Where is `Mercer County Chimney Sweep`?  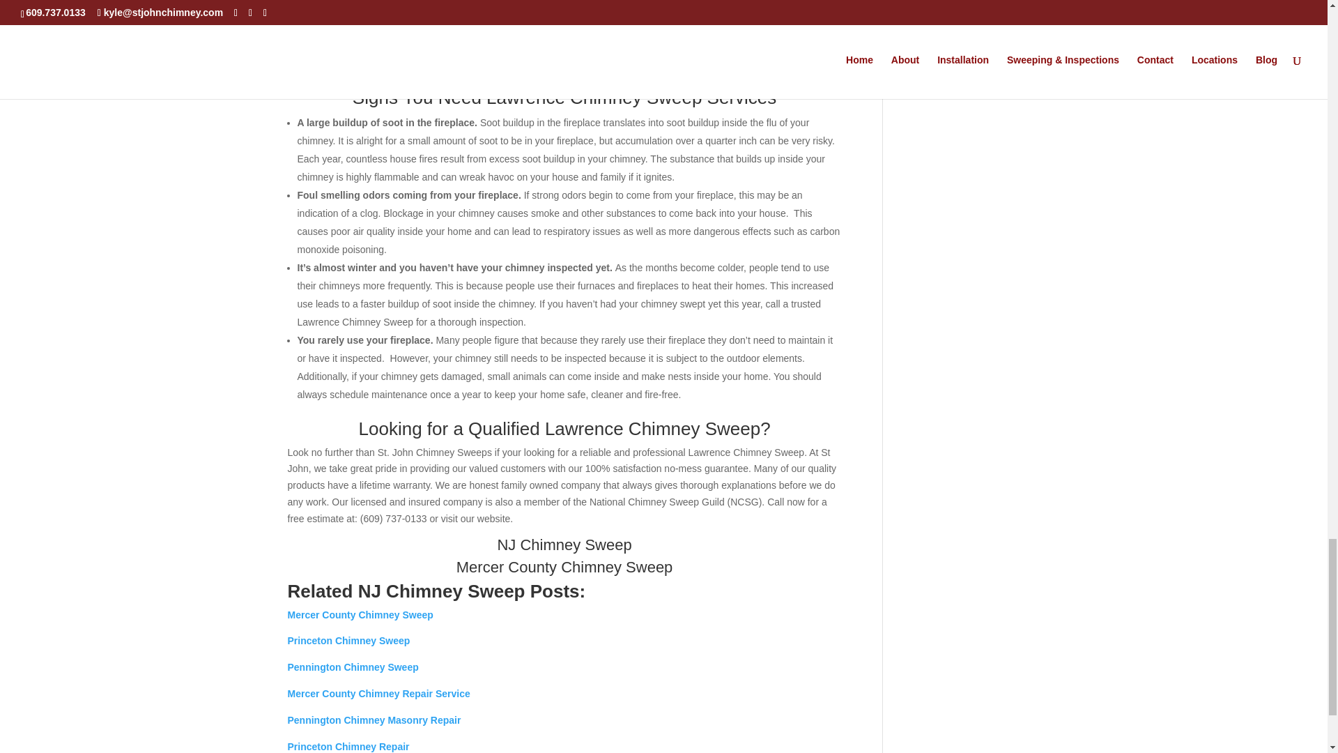 Mercer County Chimney Sweep is located at coordinates (564, 568).